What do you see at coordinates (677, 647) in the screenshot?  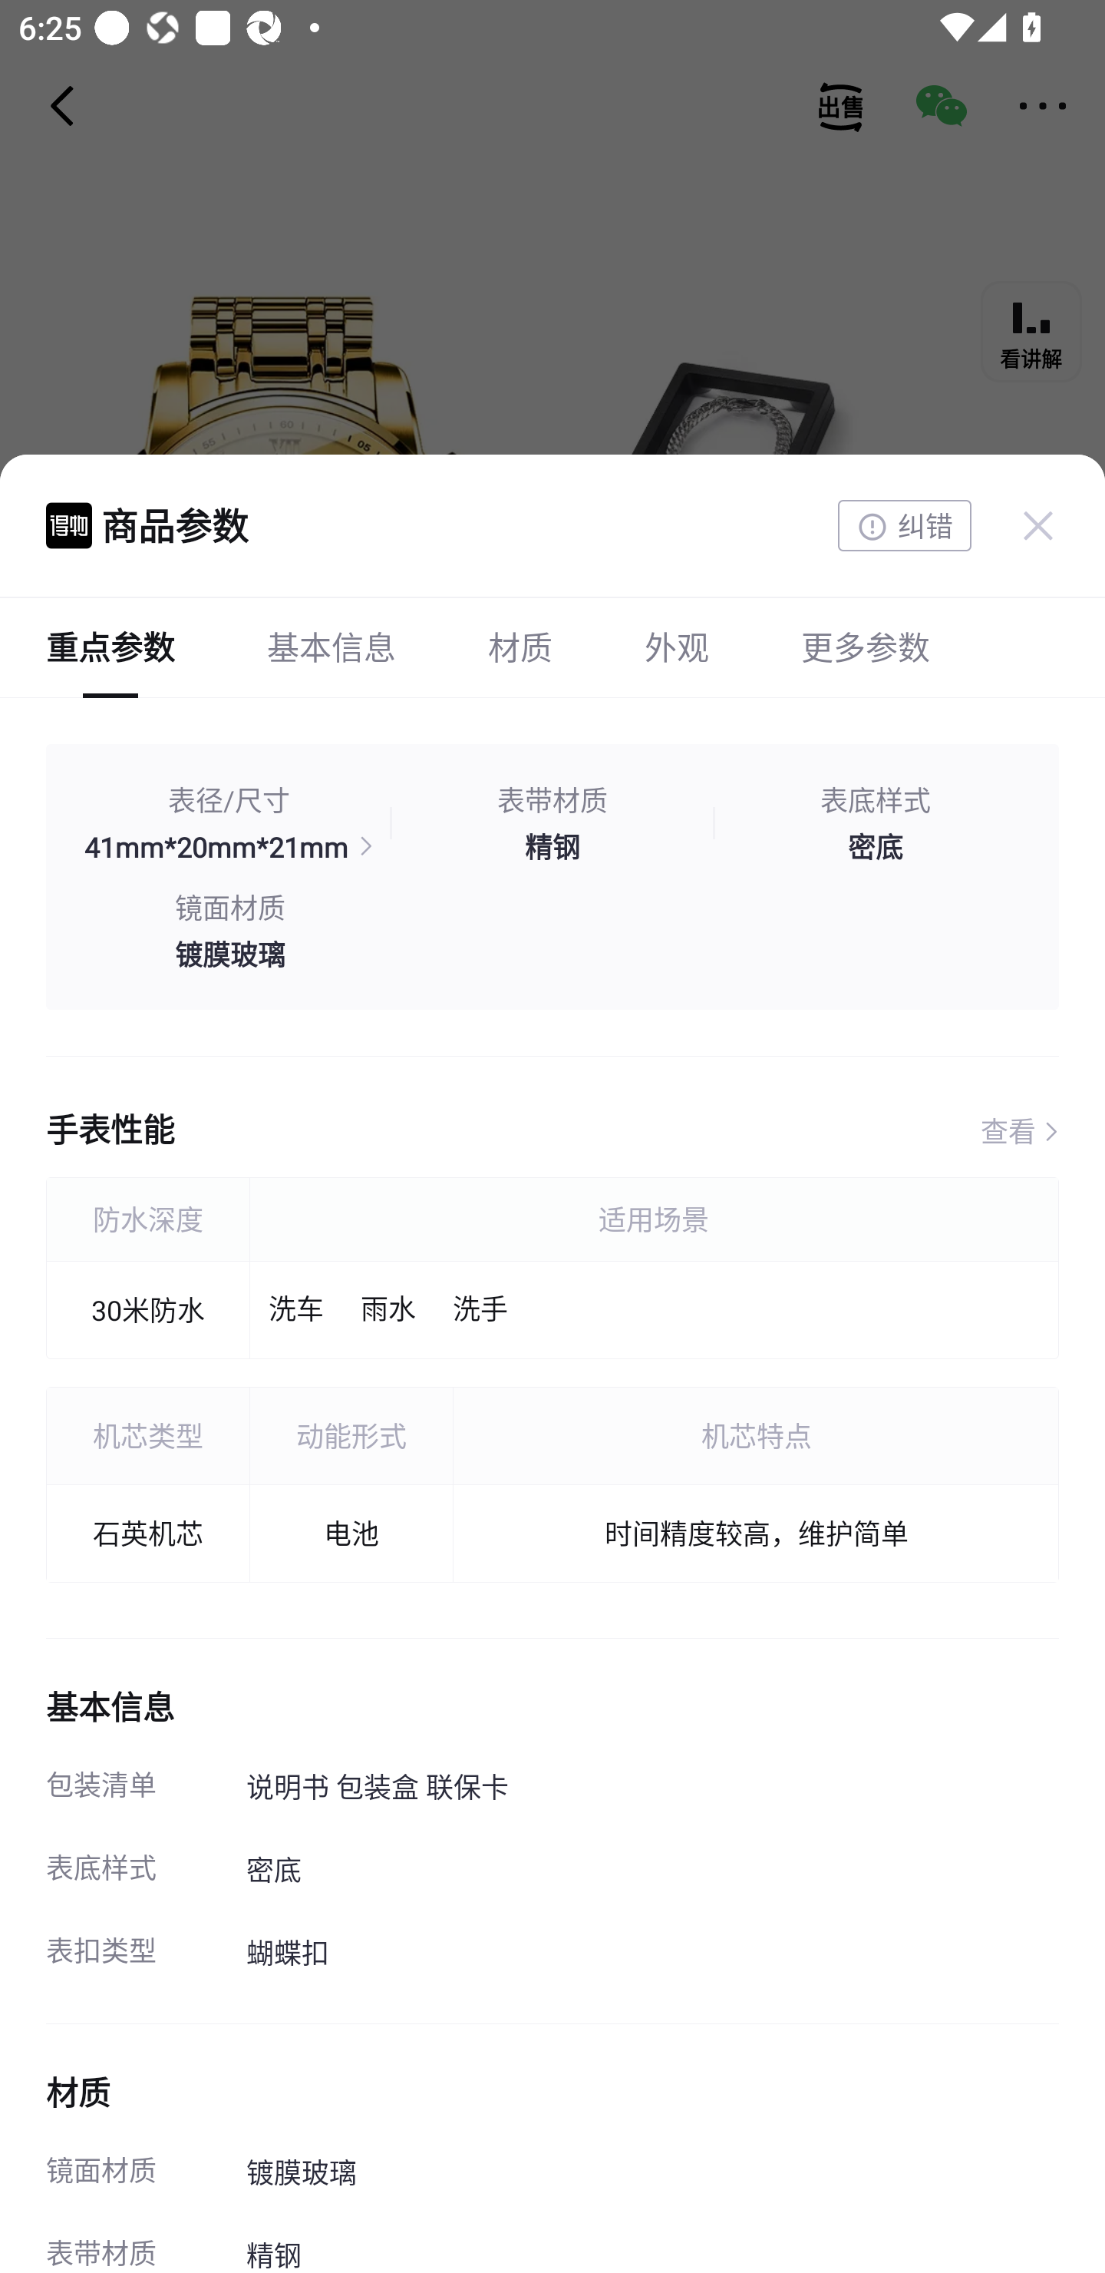 I see `外观` at bounding box center [677, 647].